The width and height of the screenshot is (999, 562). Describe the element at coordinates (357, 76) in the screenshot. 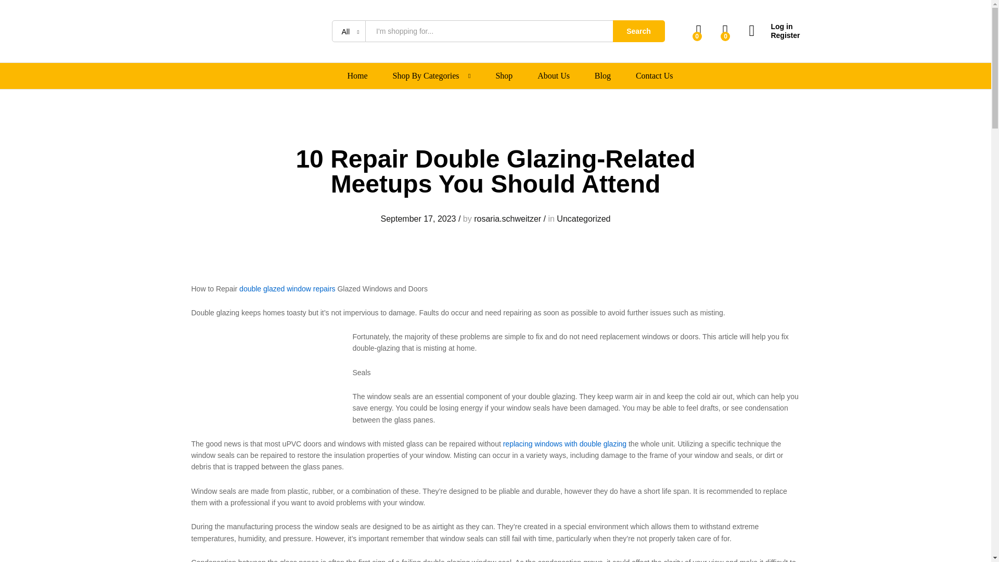

I see `Home` at that location.